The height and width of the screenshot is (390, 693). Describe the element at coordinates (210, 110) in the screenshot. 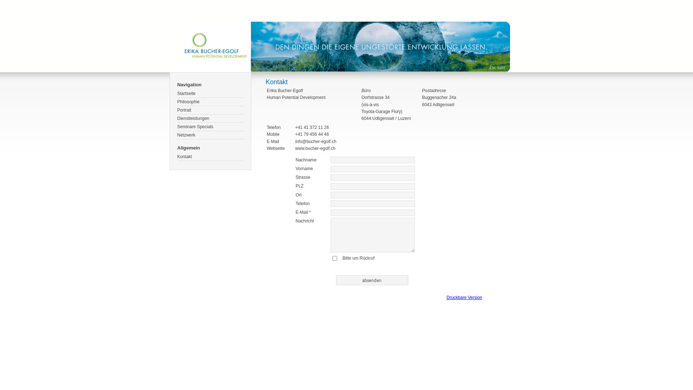

I see `Portrait` at that location.